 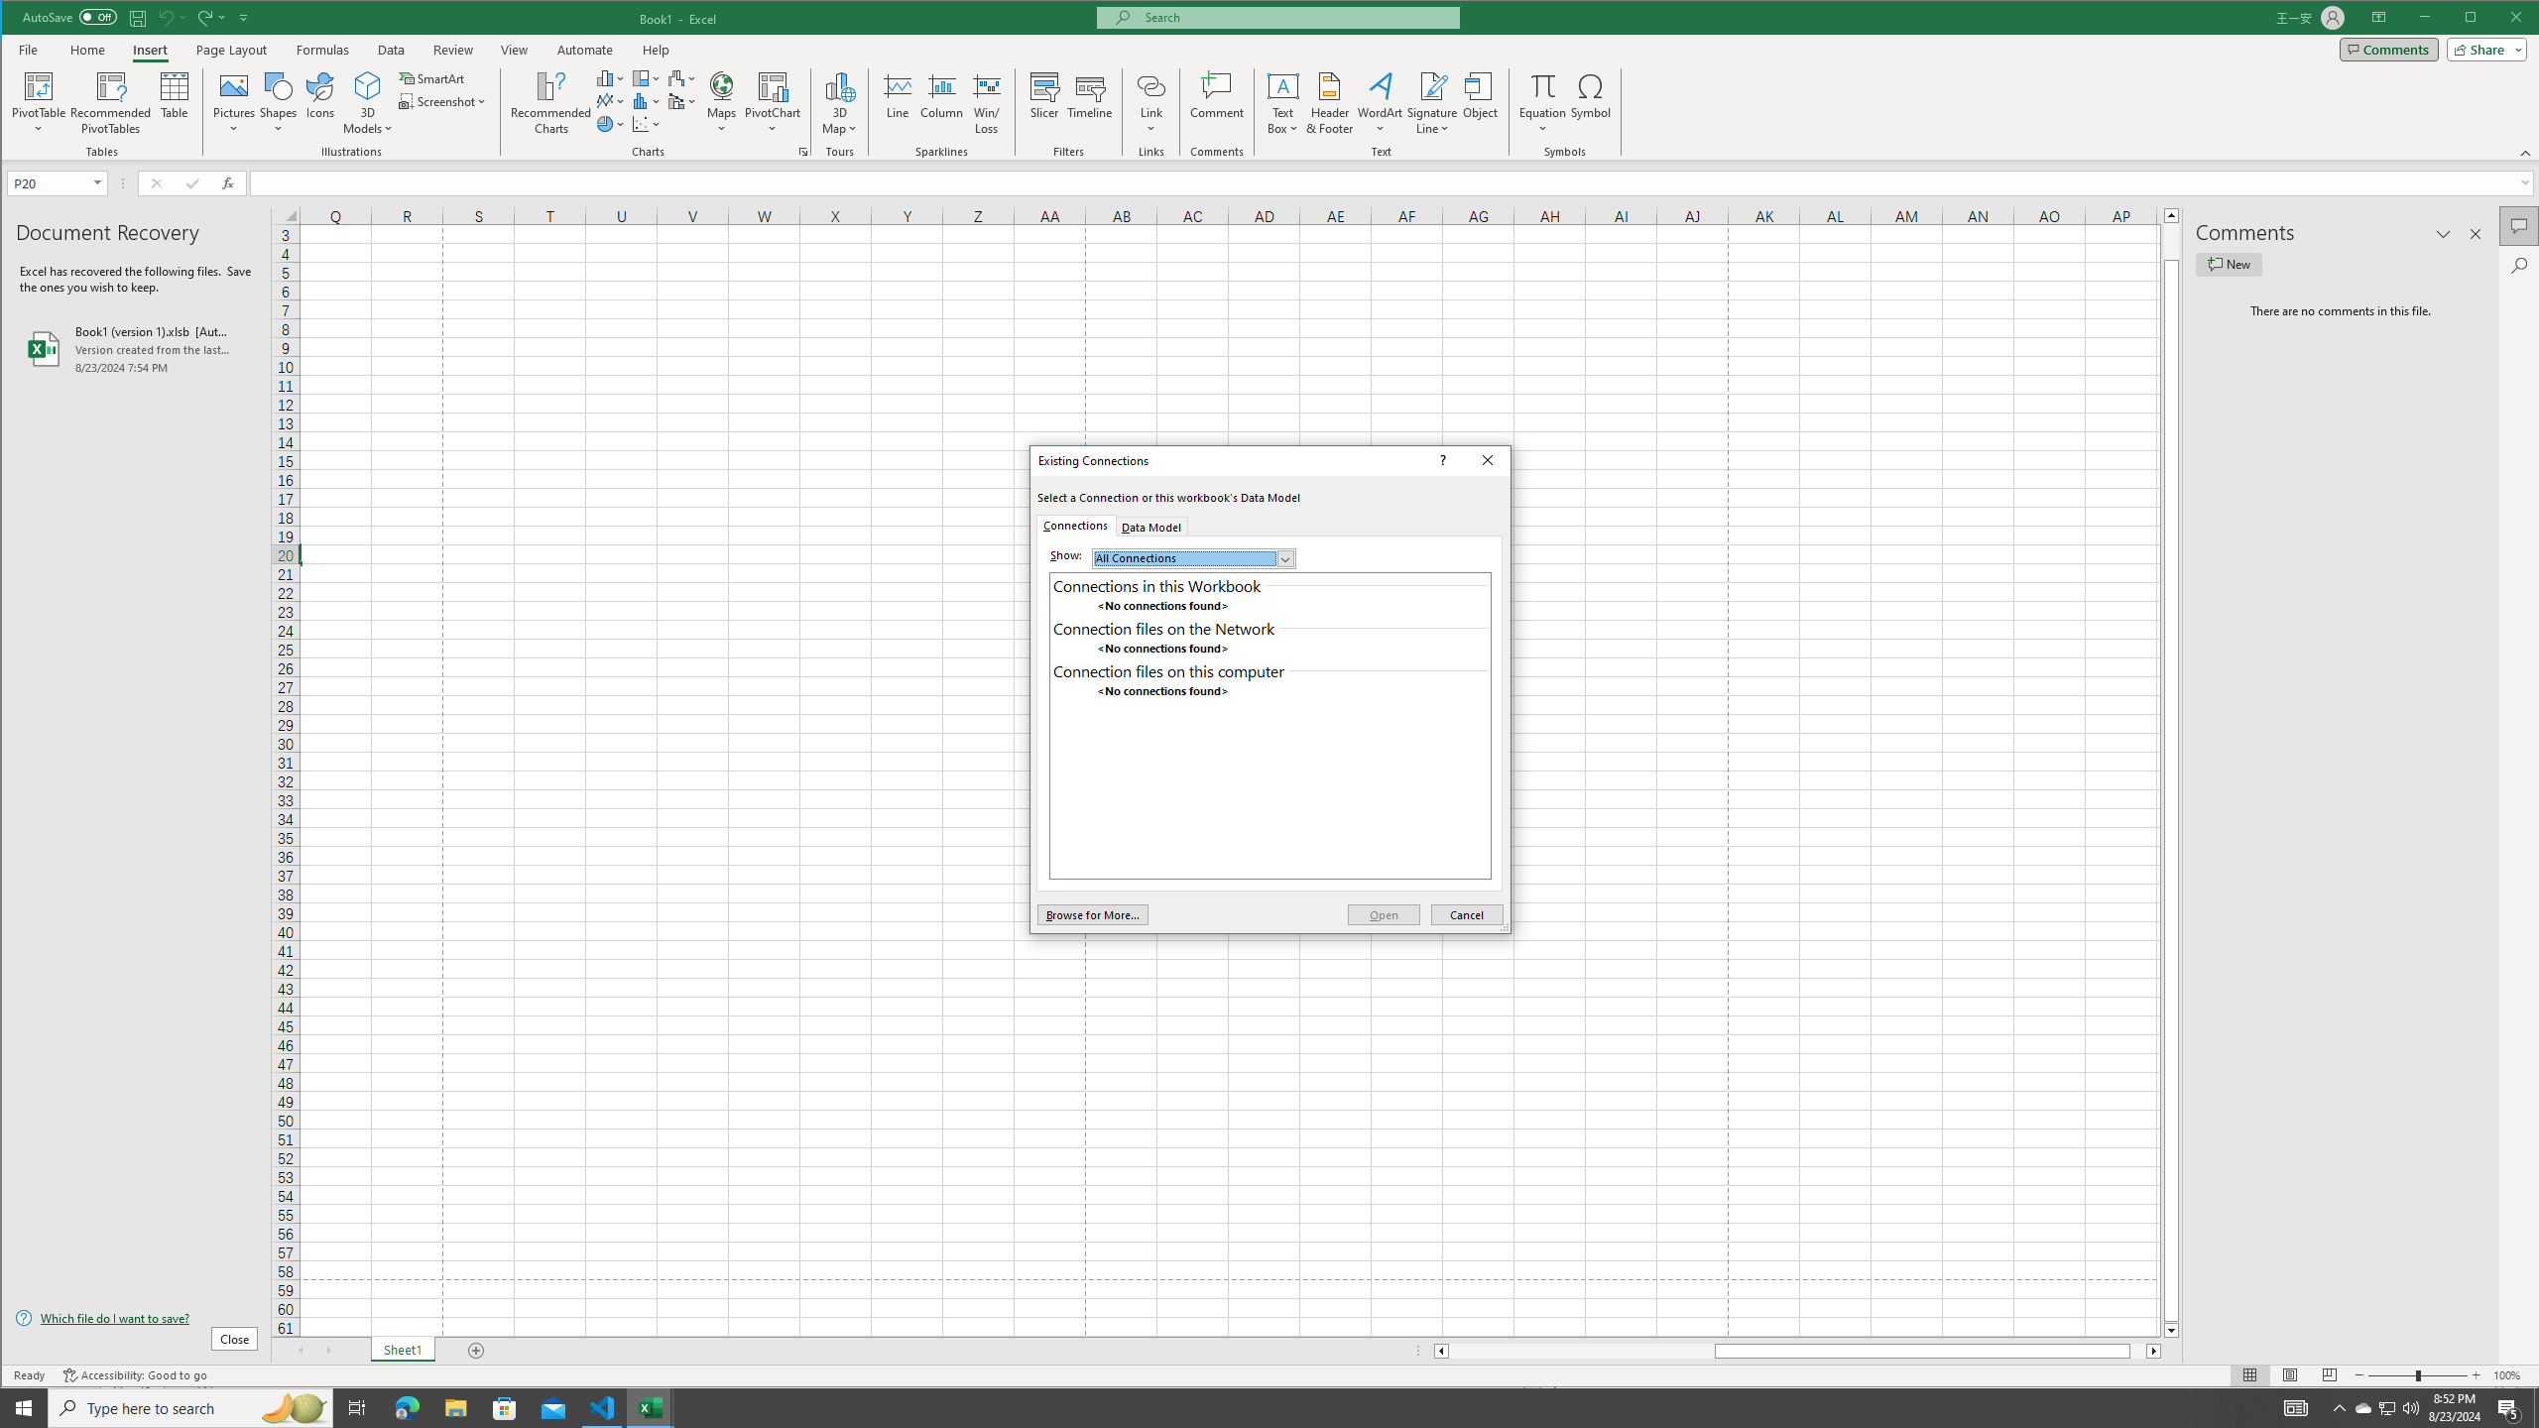 What do you see at coordinates (1269, 692) in the screenshot?
I see `<No connections found>` at bounding box center [1269, 692].